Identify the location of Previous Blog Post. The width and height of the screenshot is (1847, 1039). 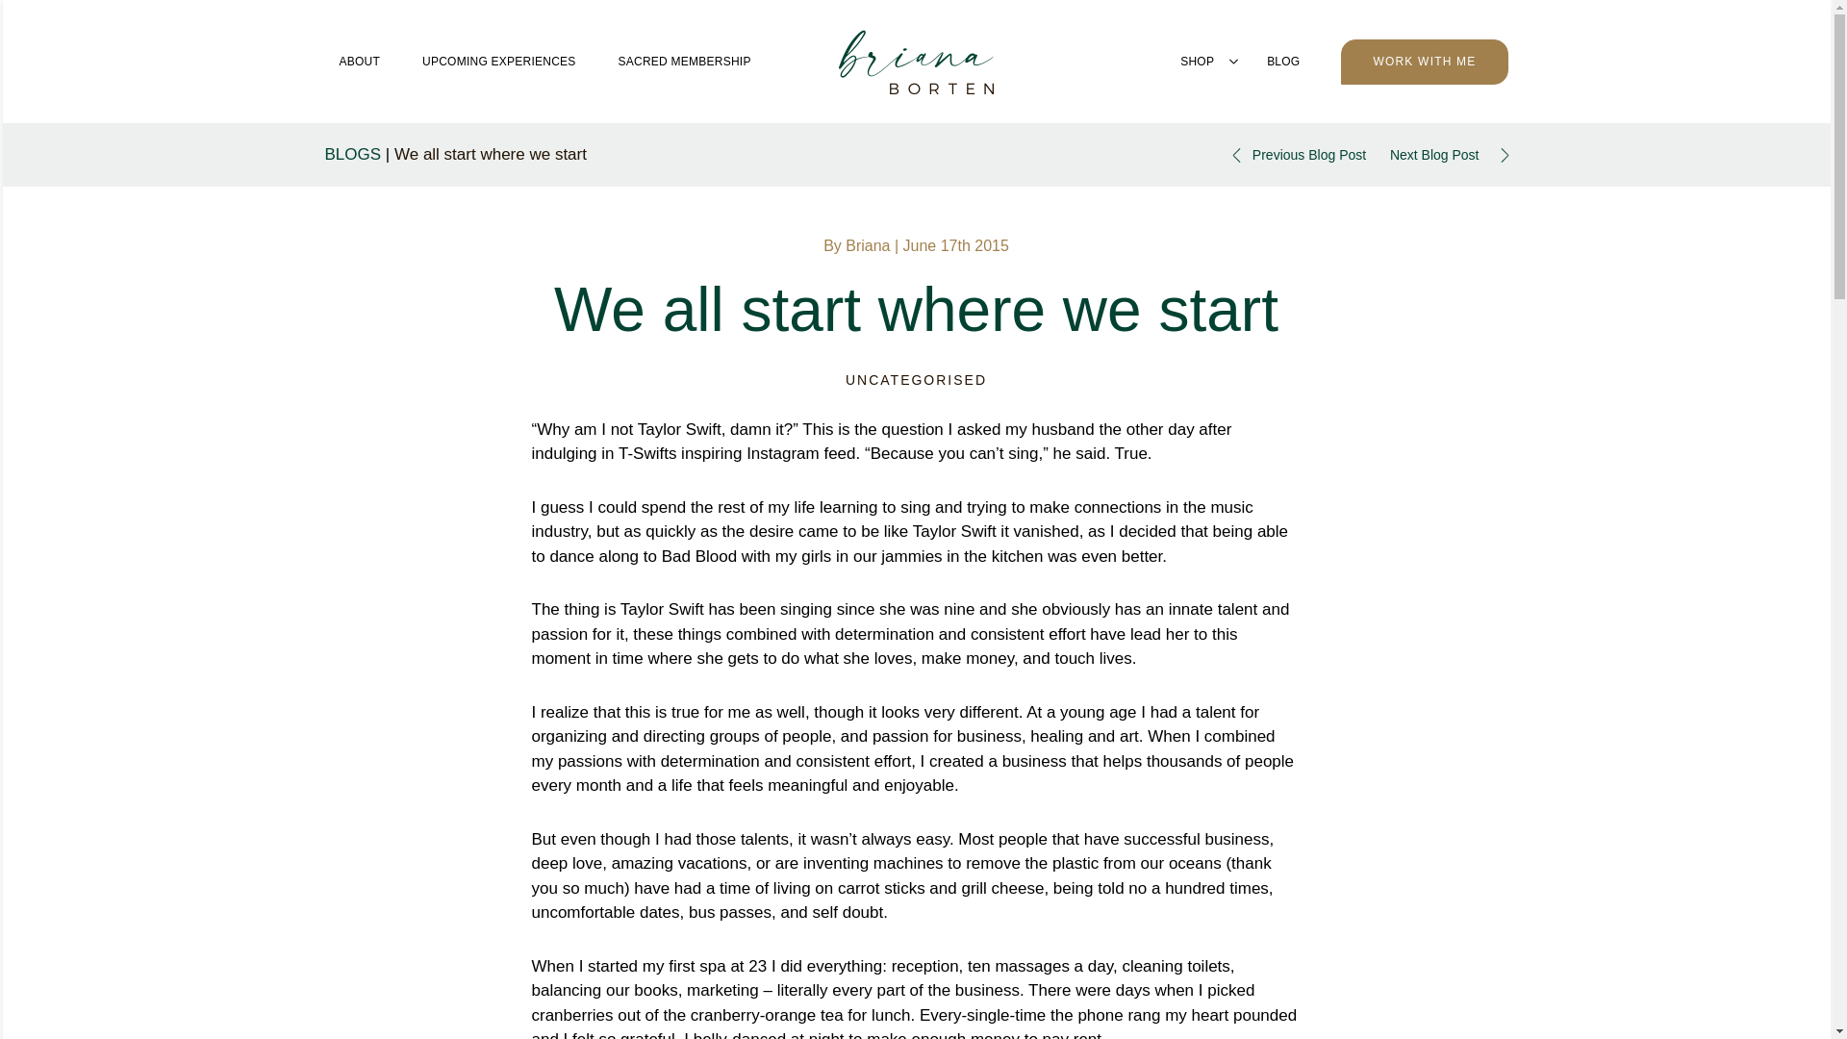
(1295, 154).